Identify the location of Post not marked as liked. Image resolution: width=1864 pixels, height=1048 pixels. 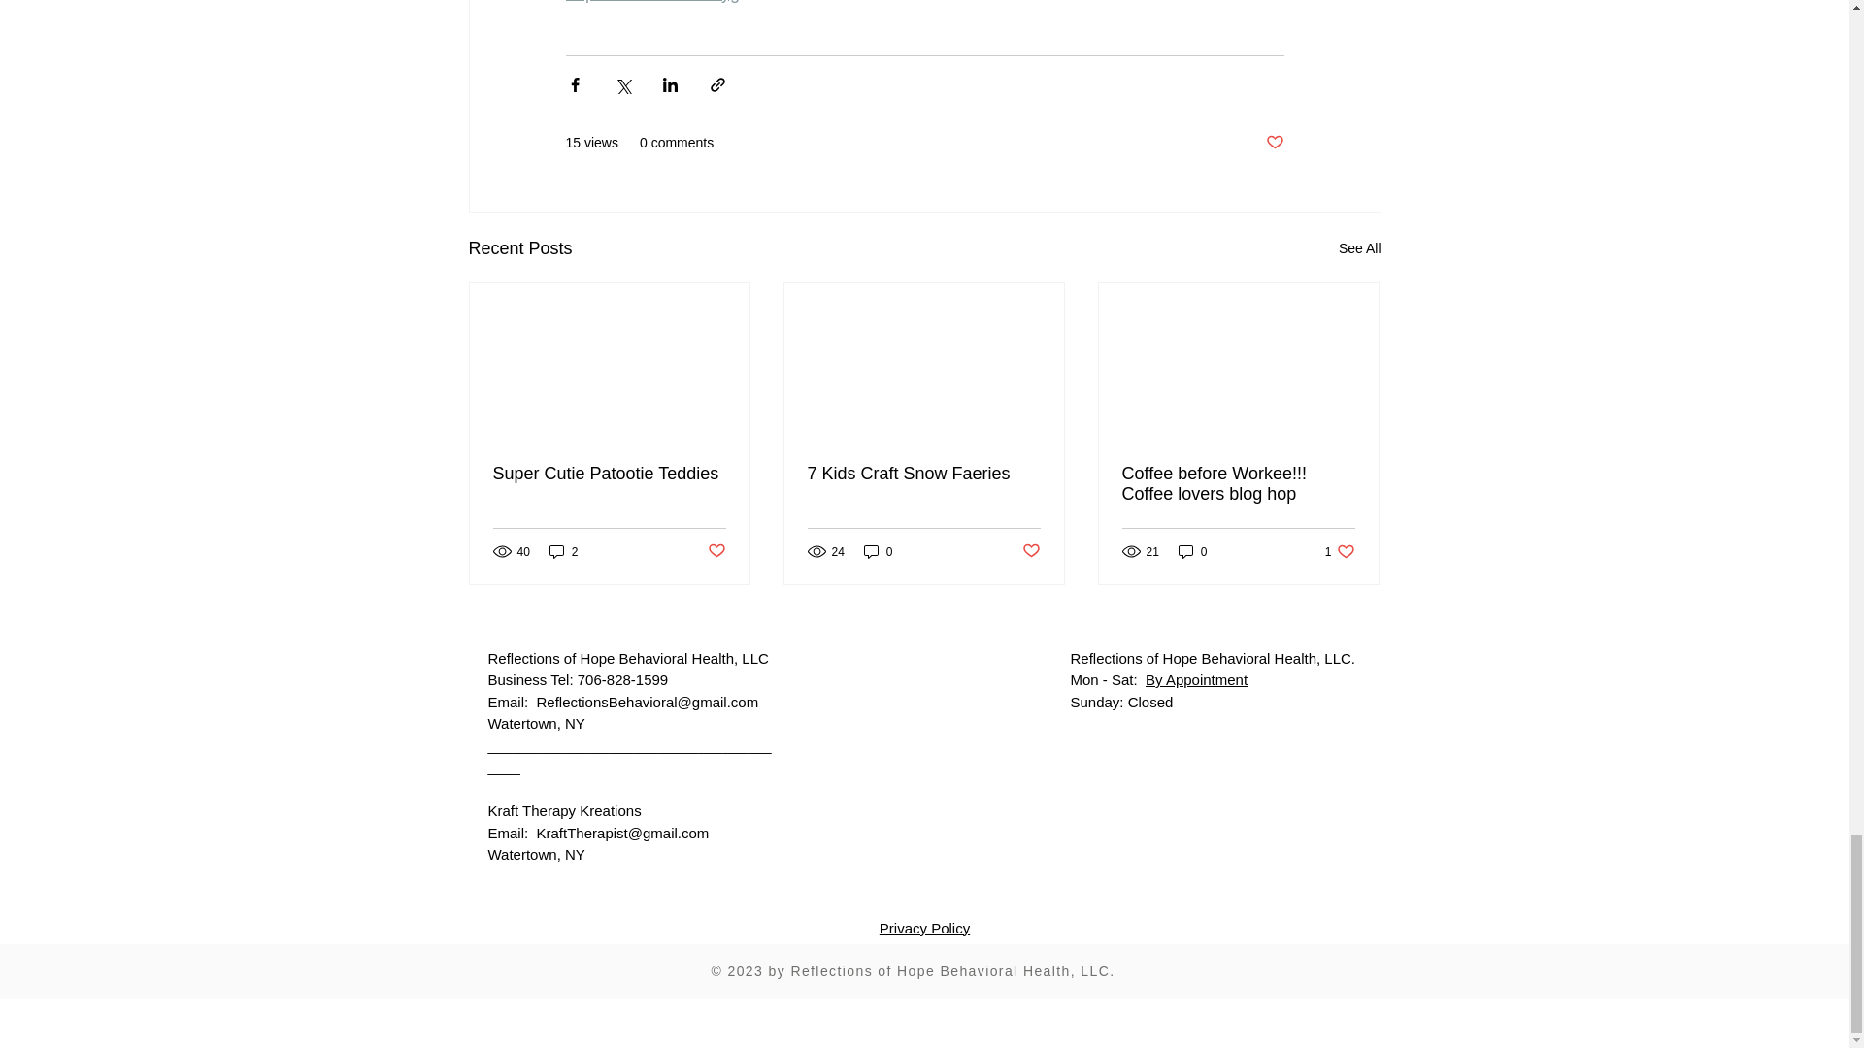
(1274, 142).